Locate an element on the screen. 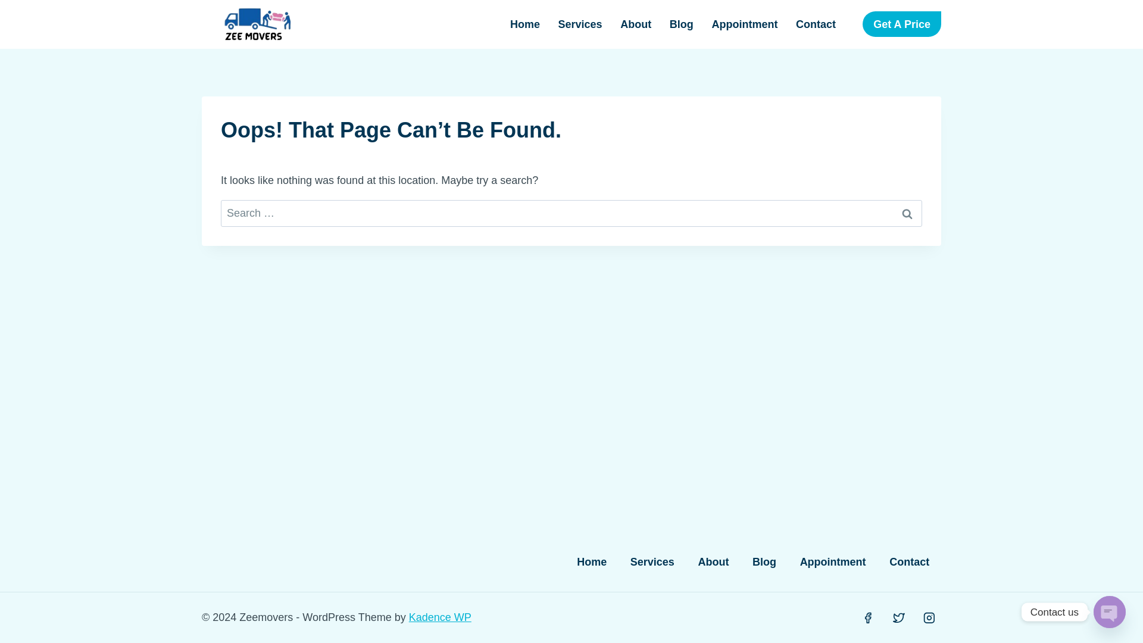 The width and height of the screenshot is (1143, 643). Services is located at coordinates (652, 562).